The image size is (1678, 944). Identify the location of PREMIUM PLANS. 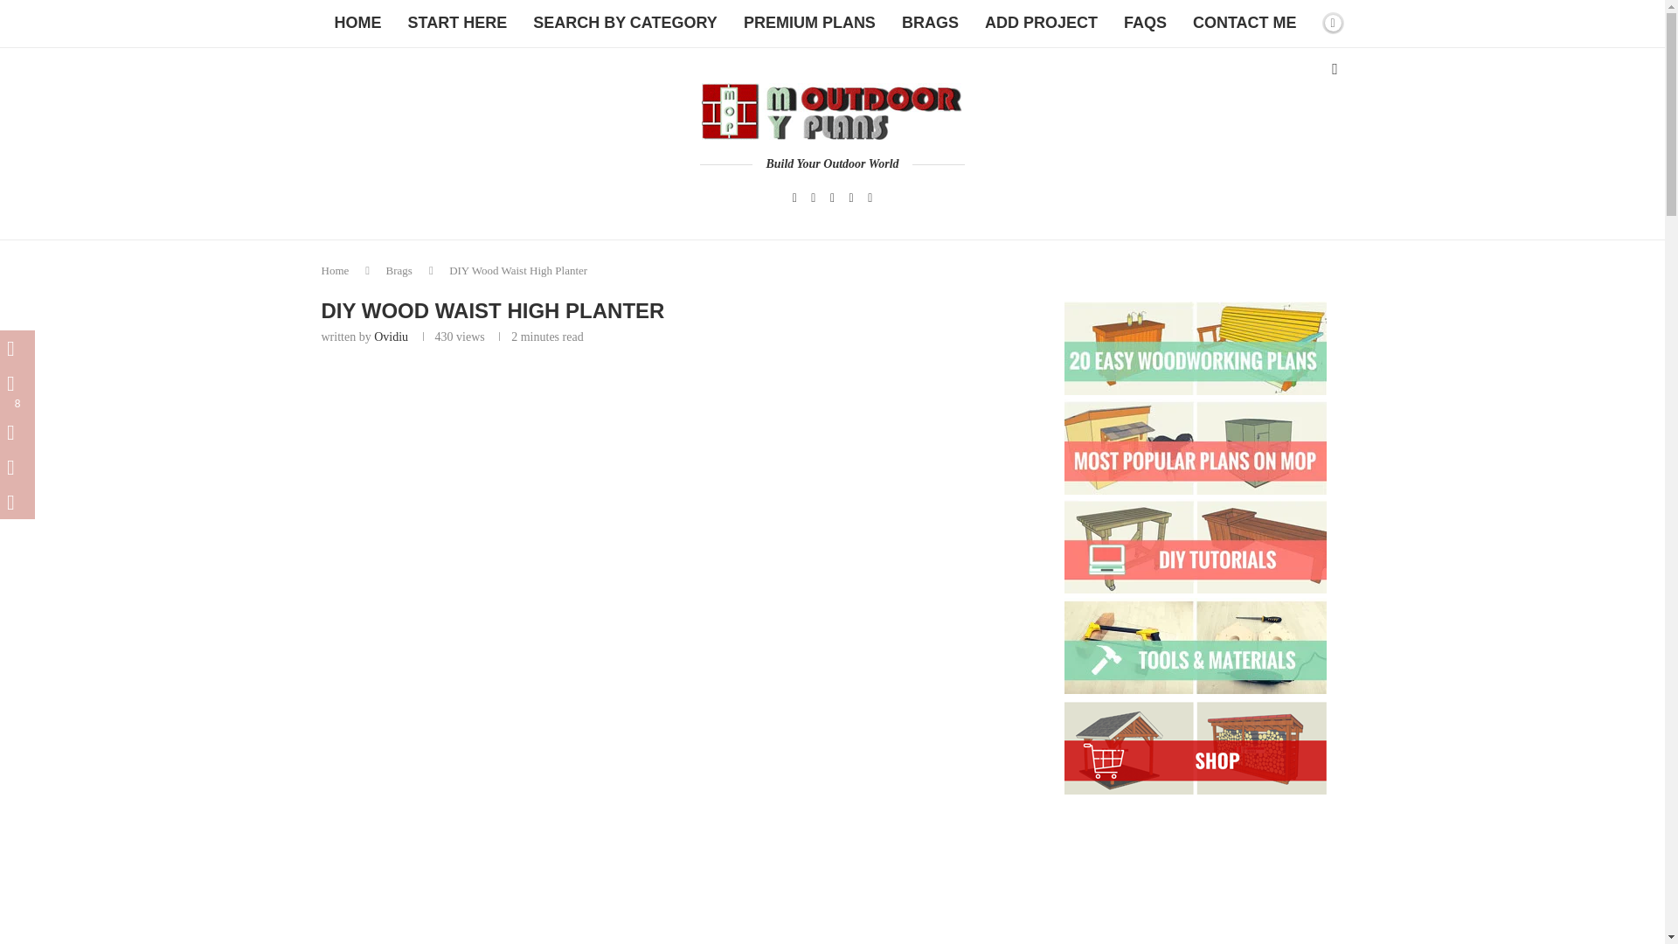
(809, 24).